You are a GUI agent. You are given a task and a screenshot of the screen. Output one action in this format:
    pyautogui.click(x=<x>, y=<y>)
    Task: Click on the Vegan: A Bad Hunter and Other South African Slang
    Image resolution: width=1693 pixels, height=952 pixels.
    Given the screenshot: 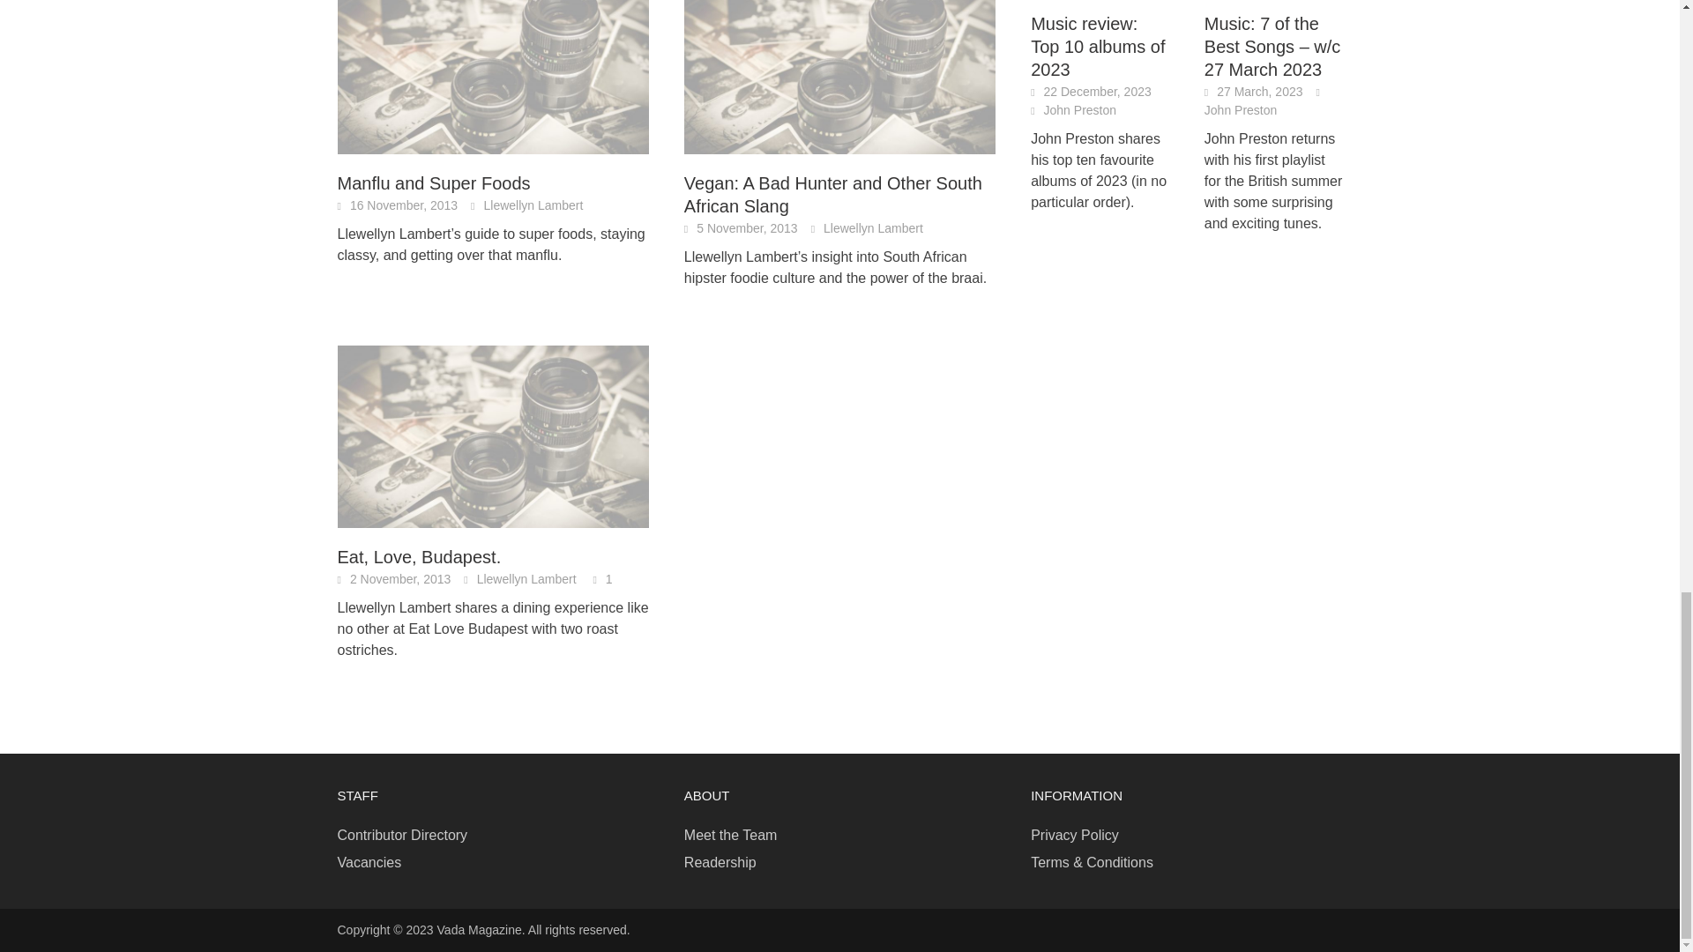 What is the action you would take?
    pyautogui.click(x=839, y=62)
    